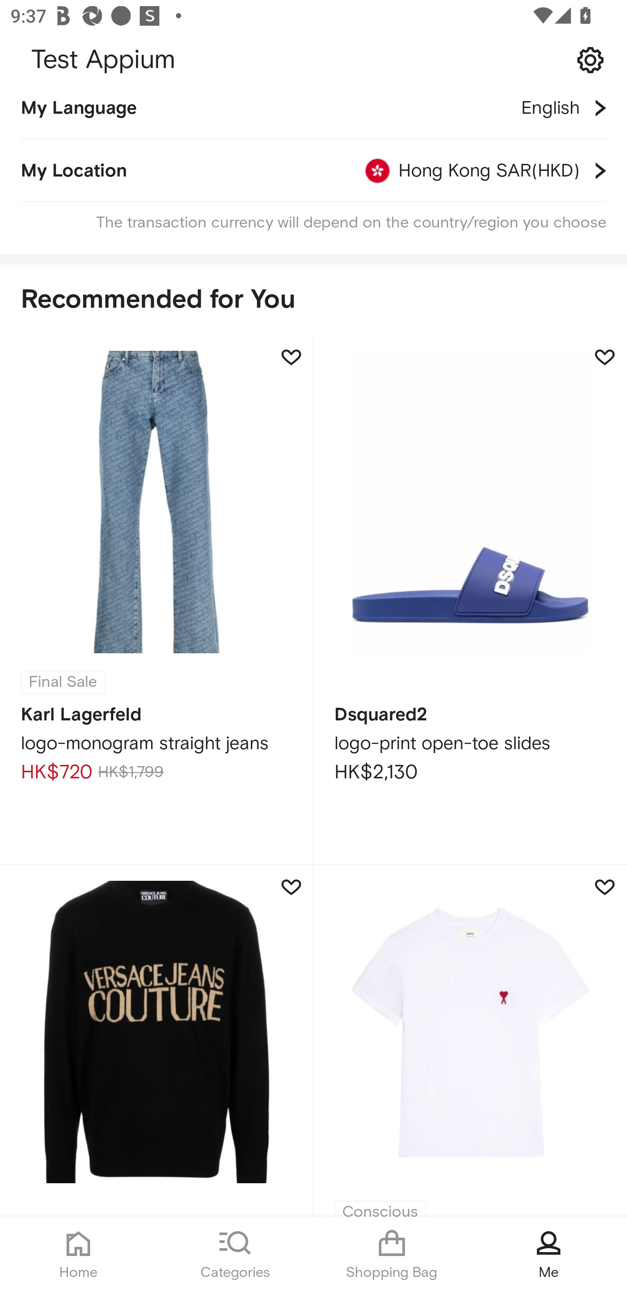 This screenshot has height=1290, width=627. I want to click on My Location Hong Kong SAR(HKD), so click(313, 171).